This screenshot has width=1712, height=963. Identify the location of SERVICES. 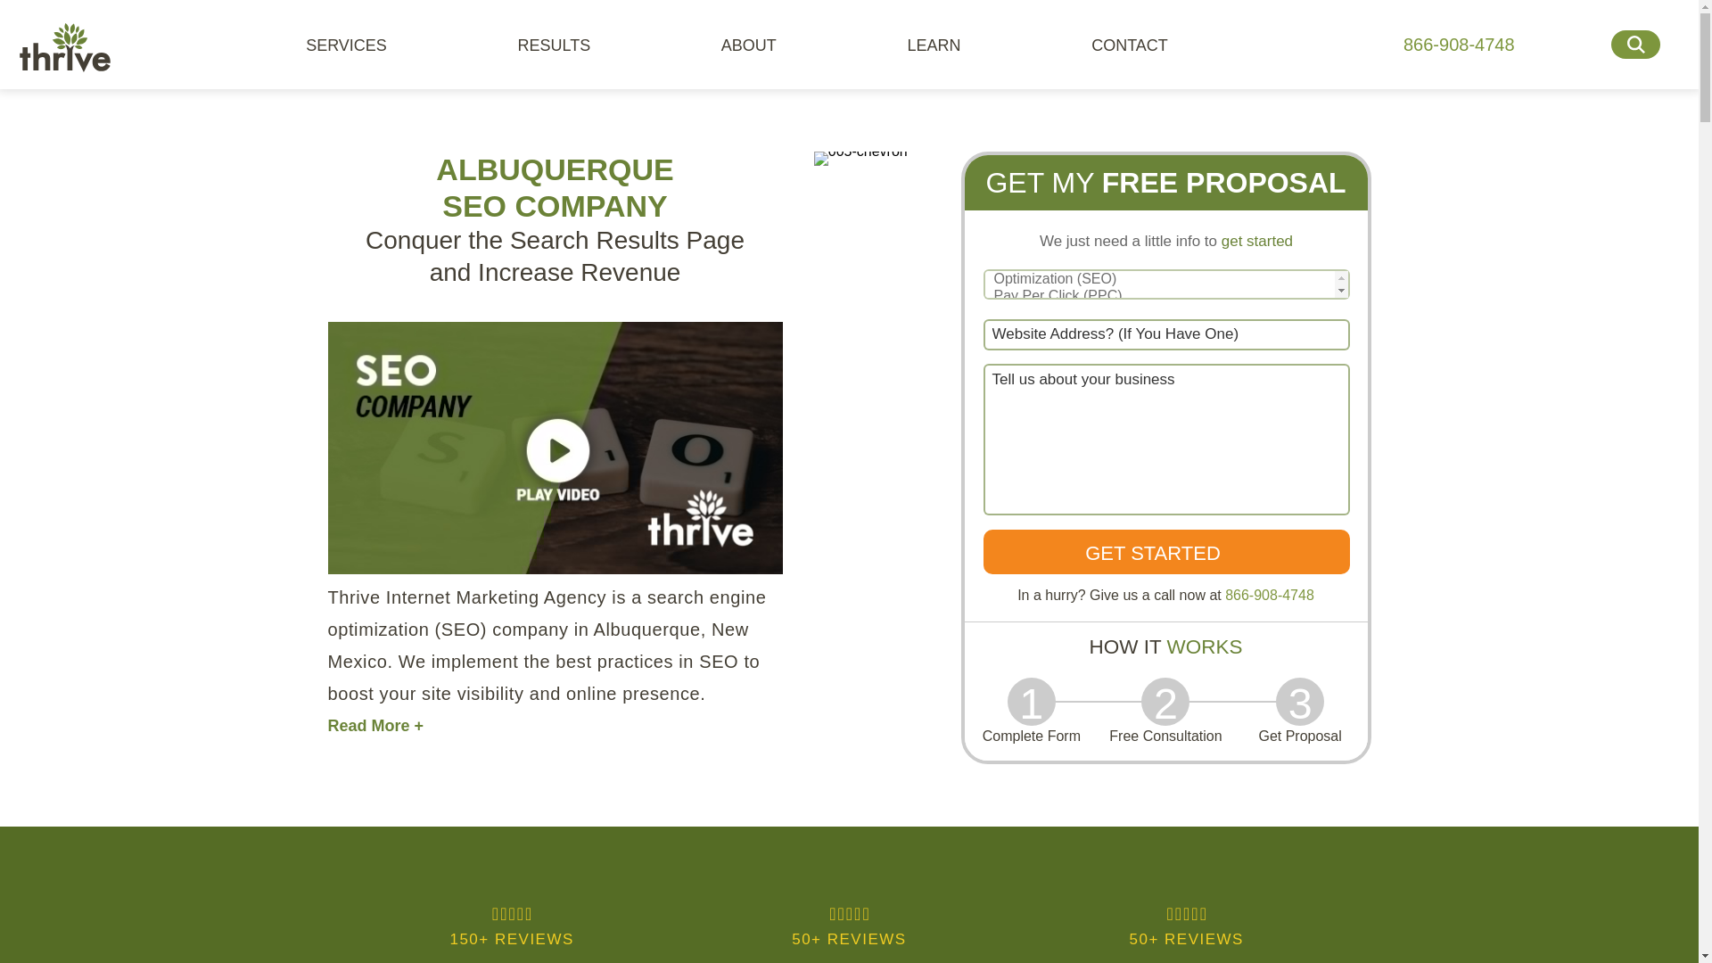
(355, 45).